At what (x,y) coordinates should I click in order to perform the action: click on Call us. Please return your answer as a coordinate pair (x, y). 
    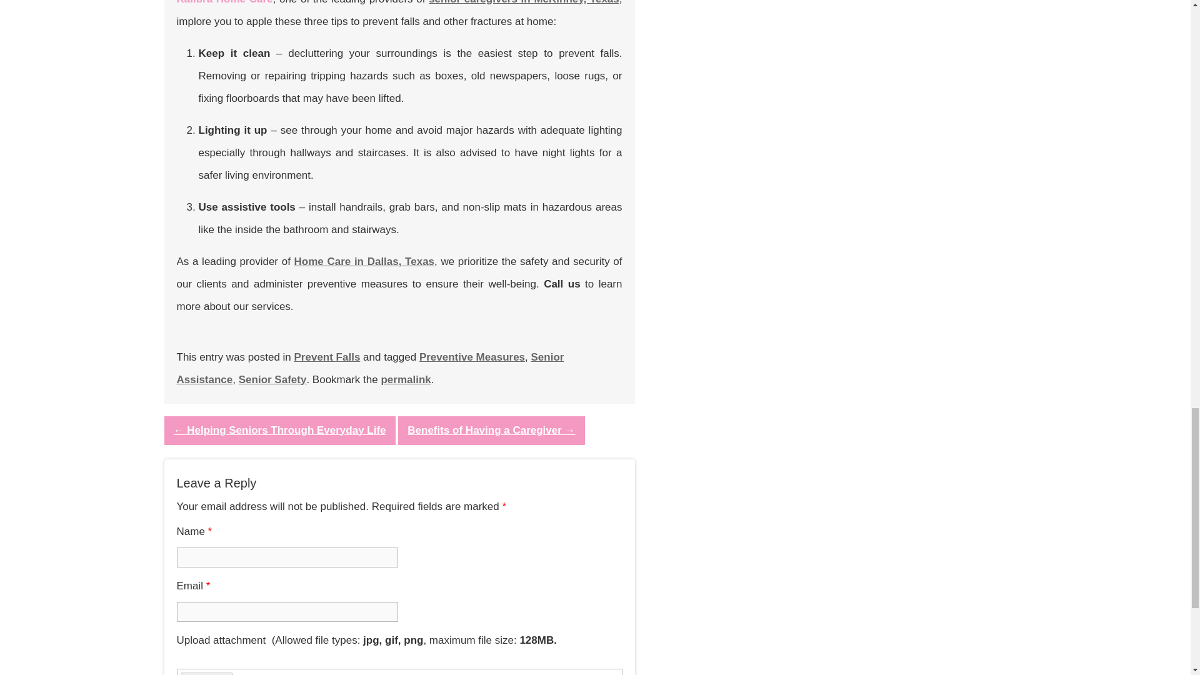
    Looking at the image, I should click on (561, 283).